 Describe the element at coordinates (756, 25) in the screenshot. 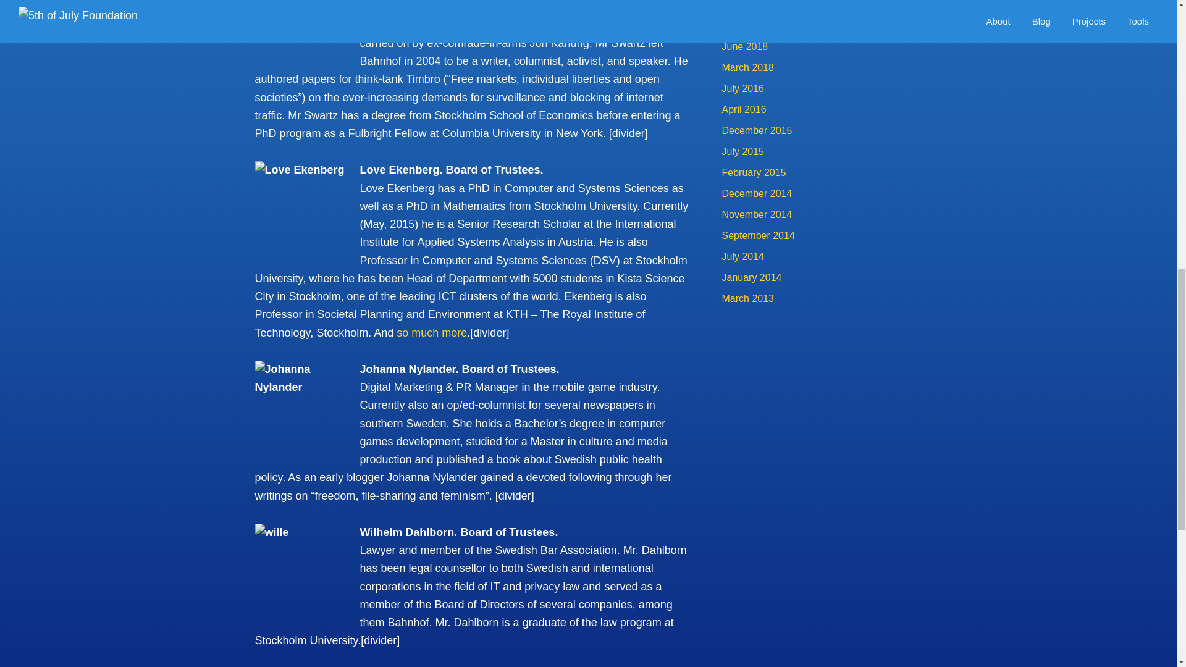

I see `November 2019` at that location.